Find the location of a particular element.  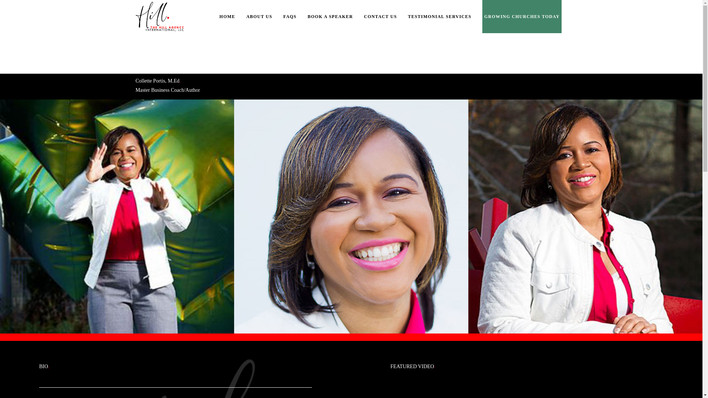

GROWING CHURCHES TODAY is located at coordinates (521, 16).